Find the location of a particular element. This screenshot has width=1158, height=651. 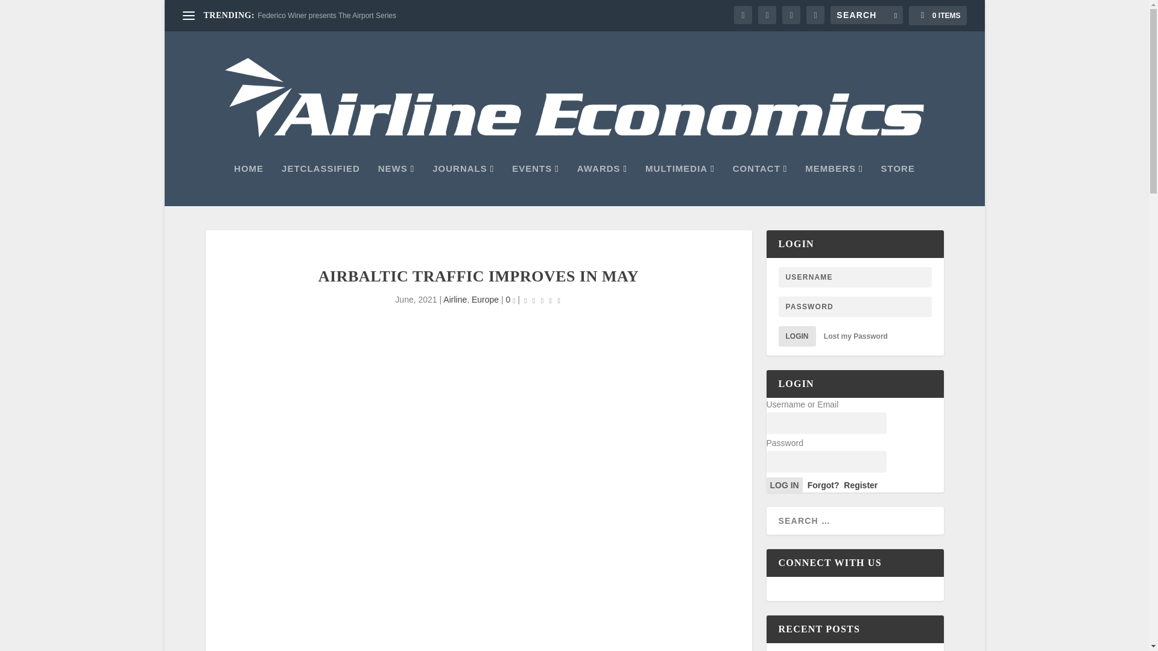

JETCLASSIFIED is located at coordinates (321, 185).